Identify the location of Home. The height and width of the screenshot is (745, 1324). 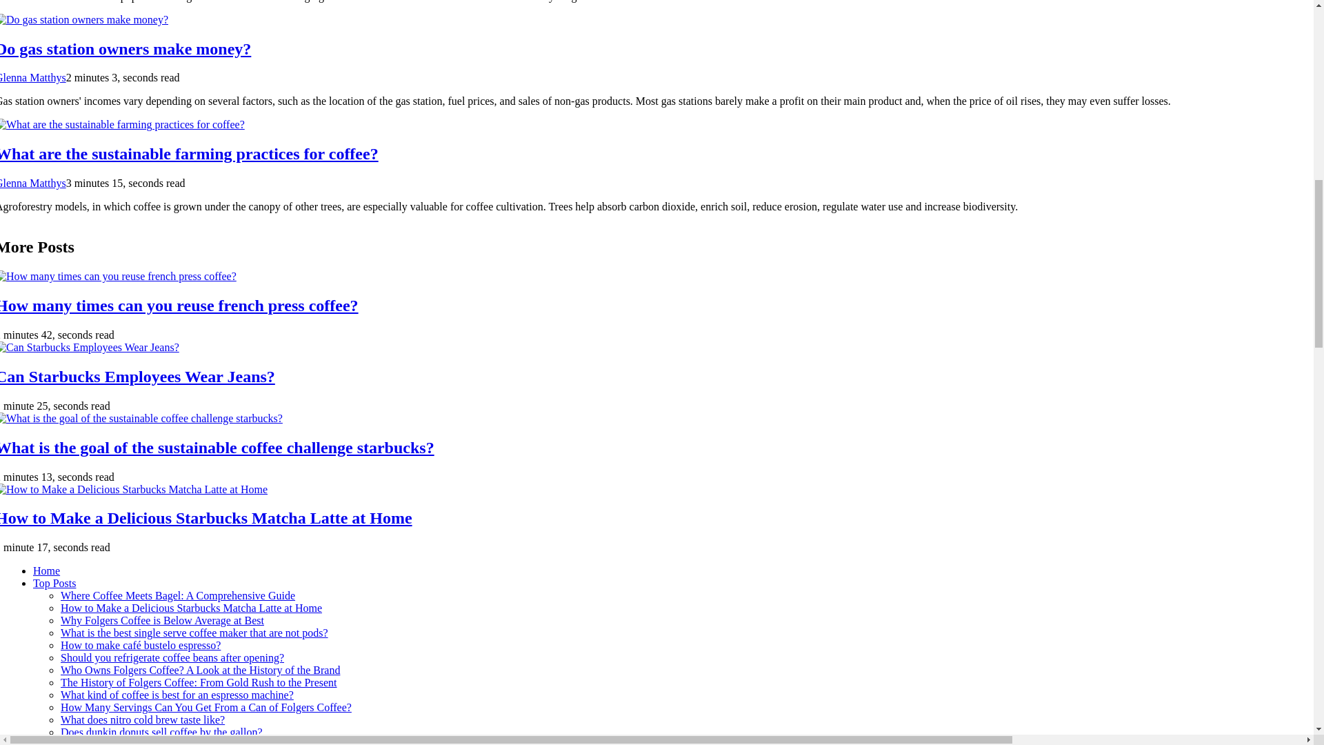
(46, 570).